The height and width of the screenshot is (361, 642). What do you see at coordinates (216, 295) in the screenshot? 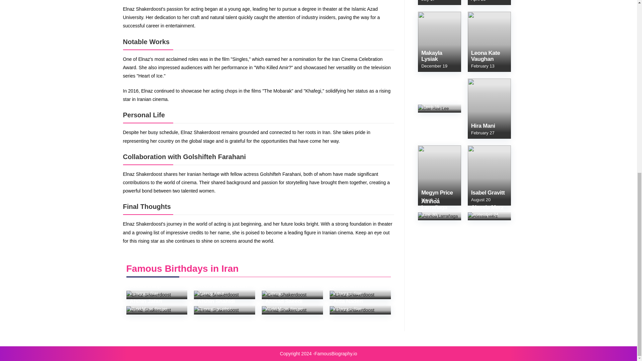
I see `Elnaz Shakerdoost` at bounding box center [216, 295].